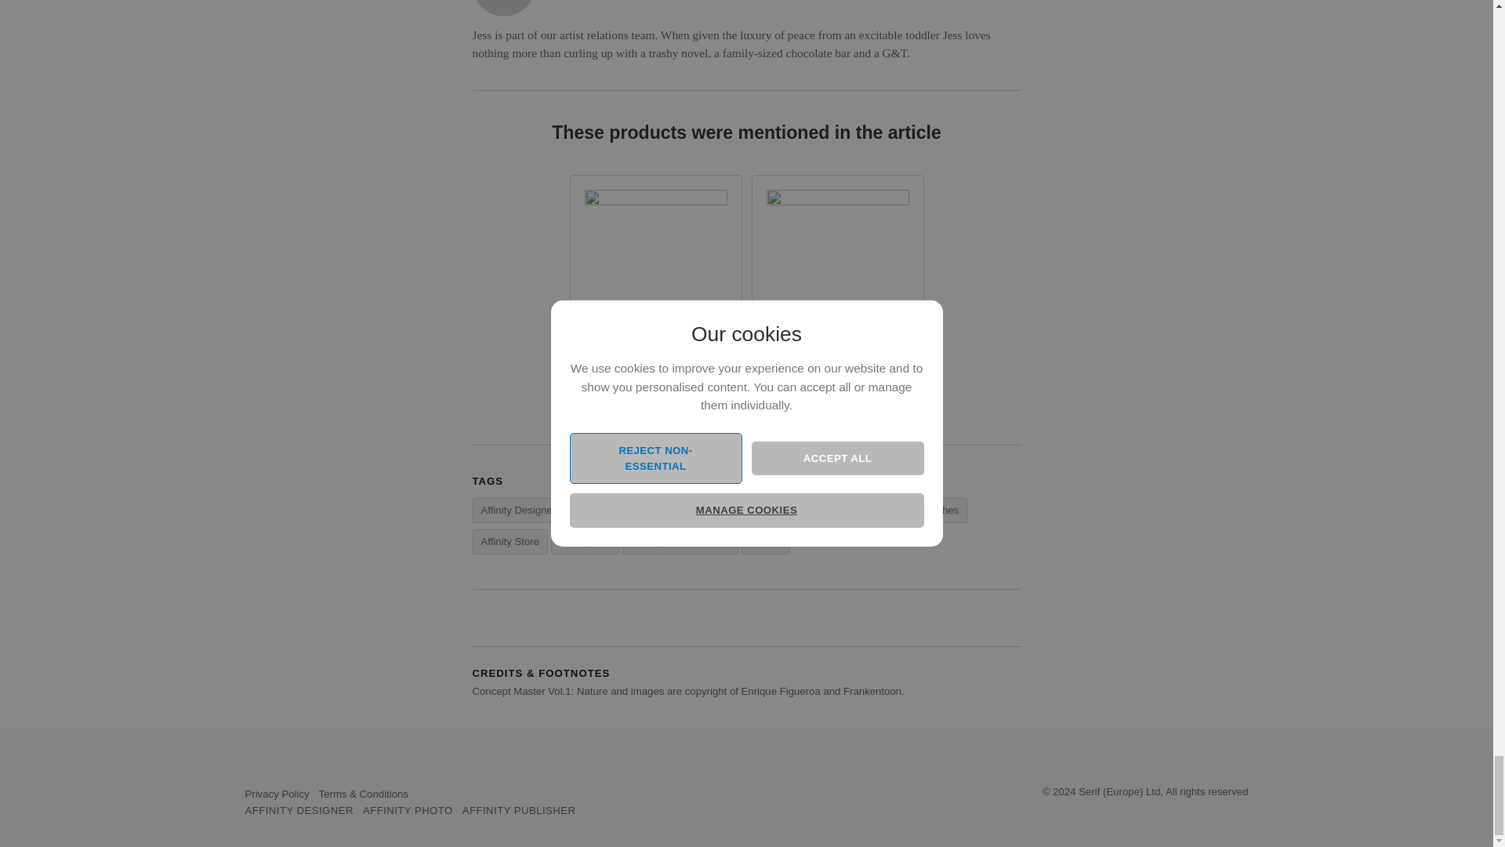 The image size is (1505, 847). What do you see at coordinates (293, 765) in the screenshot?
I see `Follow us on Instagram` at bounding box center [293, 765].